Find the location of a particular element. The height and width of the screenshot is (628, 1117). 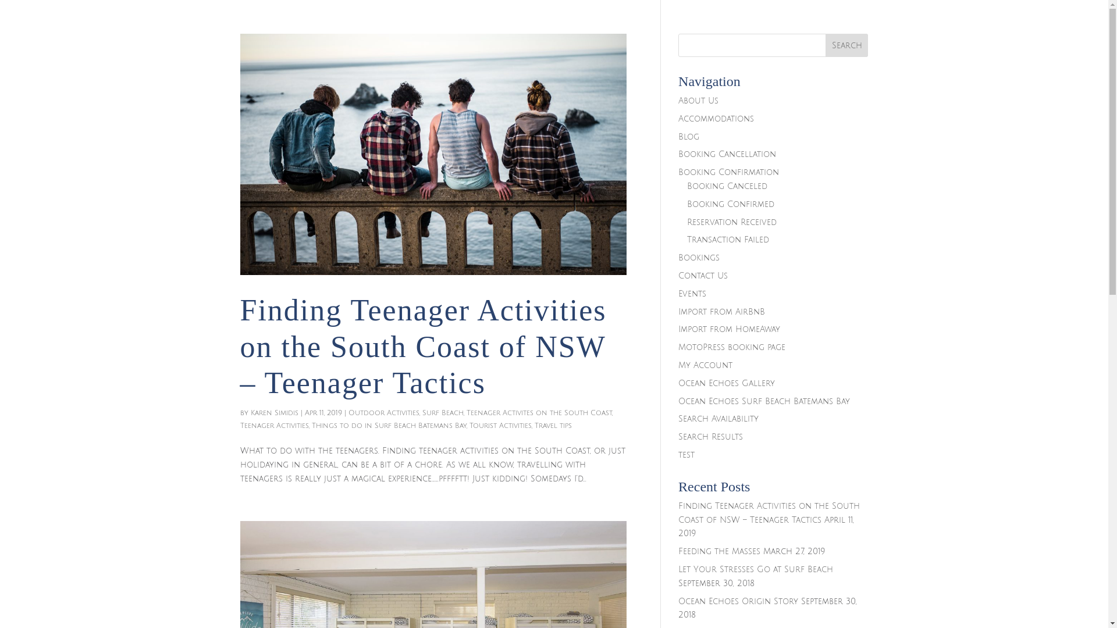

Contact Us is located at coordinates (703, 276).